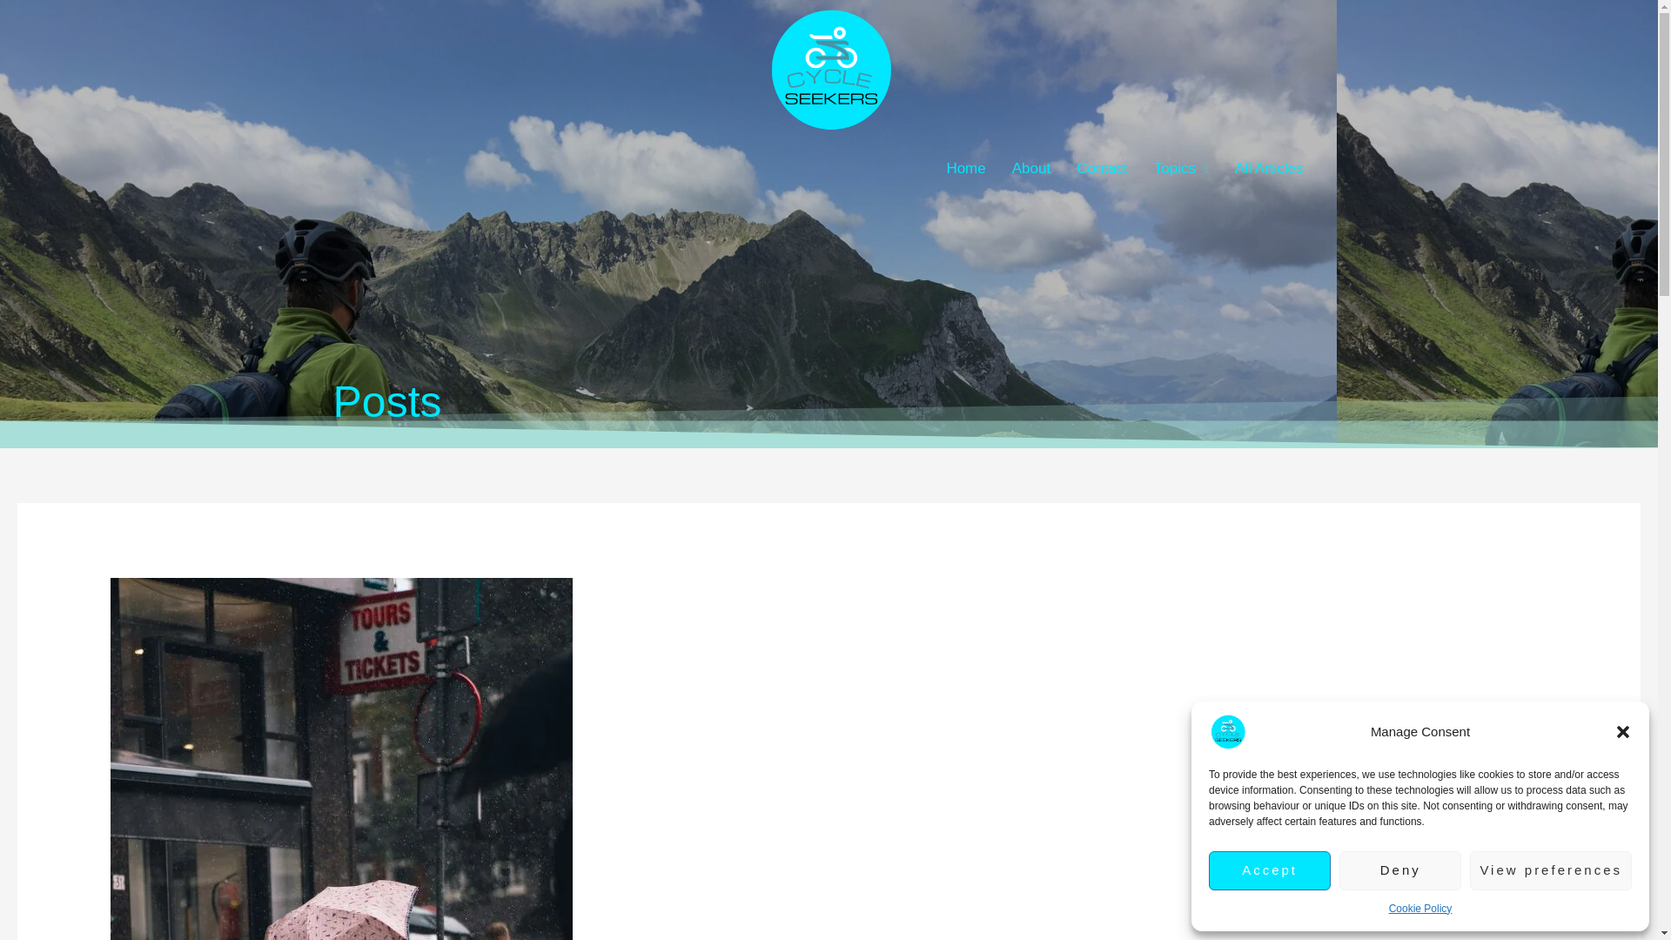  Describe the element at coordinates (1030, 168) in the screenshot. I see `About` at that location.